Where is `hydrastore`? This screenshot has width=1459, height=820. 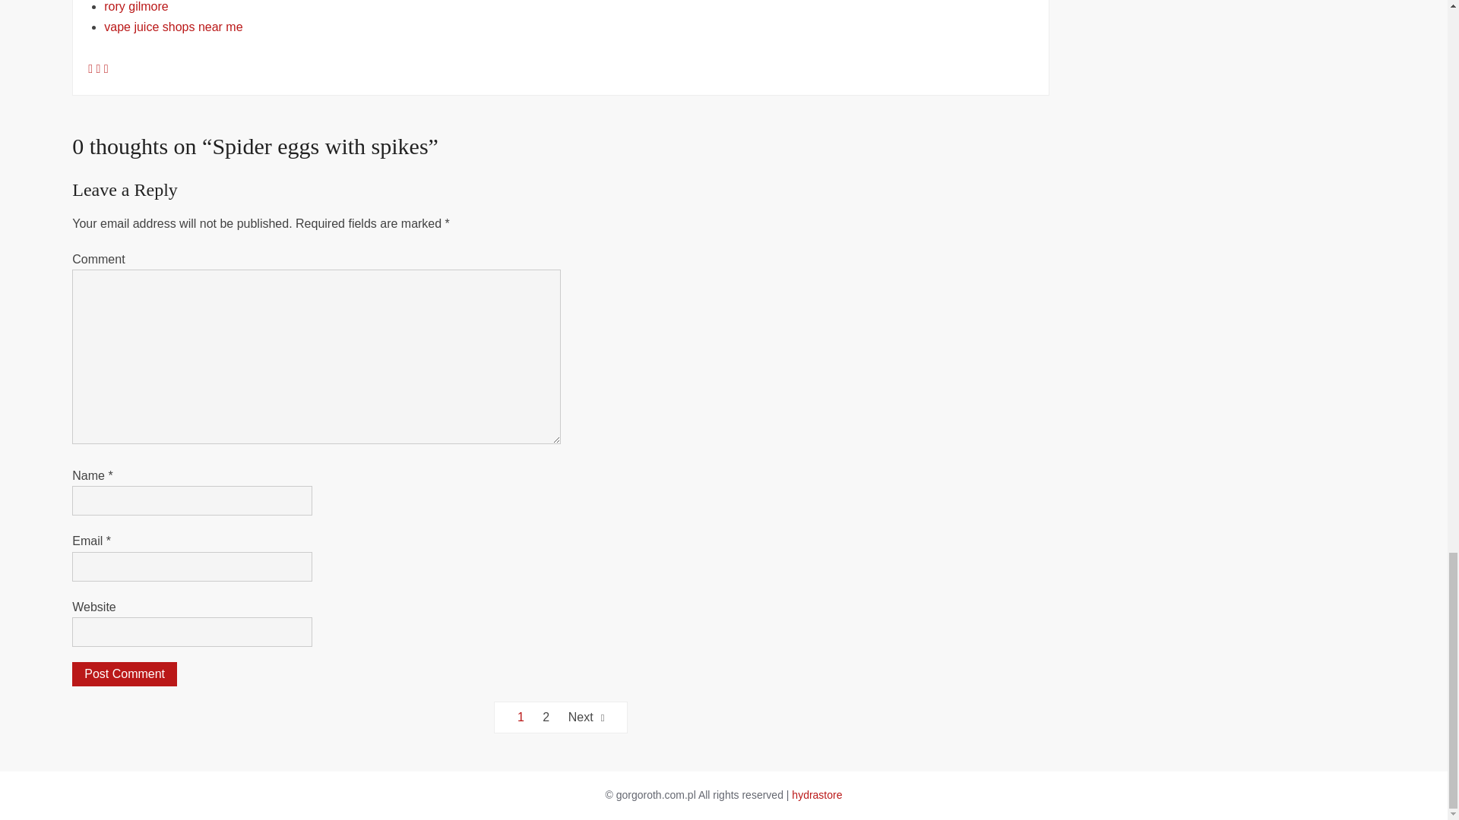 hydrastore is located at coordinates (816, 794).